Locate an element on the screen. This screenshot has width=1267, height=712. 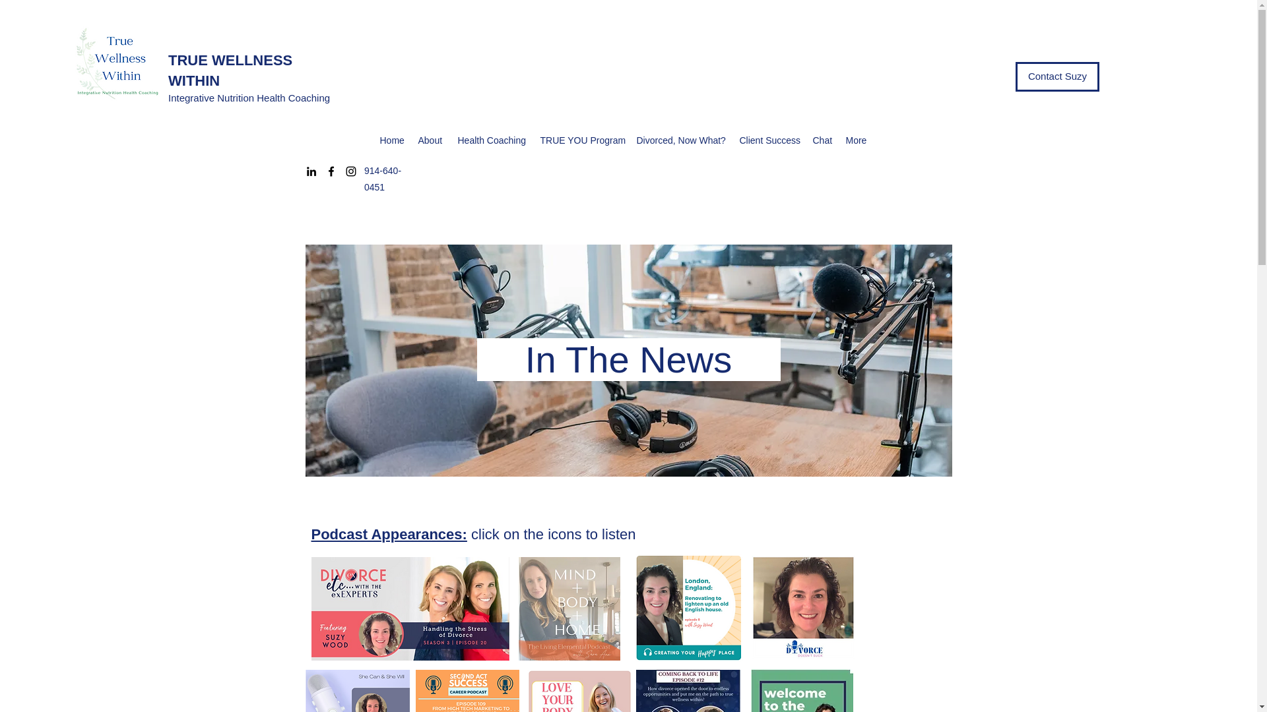
Contact Suzy is located at coordinates (1057, 76).